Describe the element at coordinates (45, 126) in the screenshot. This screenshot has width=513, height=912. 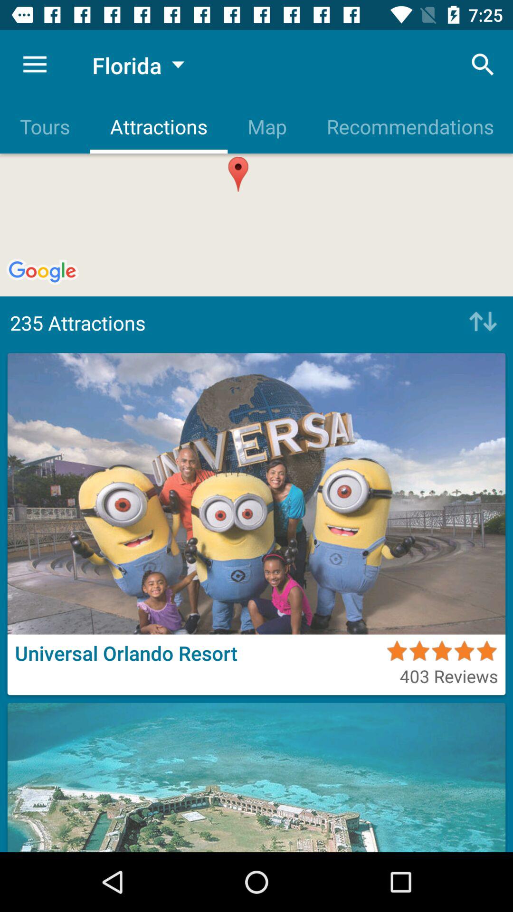
I see `choose the tours app` at that location.